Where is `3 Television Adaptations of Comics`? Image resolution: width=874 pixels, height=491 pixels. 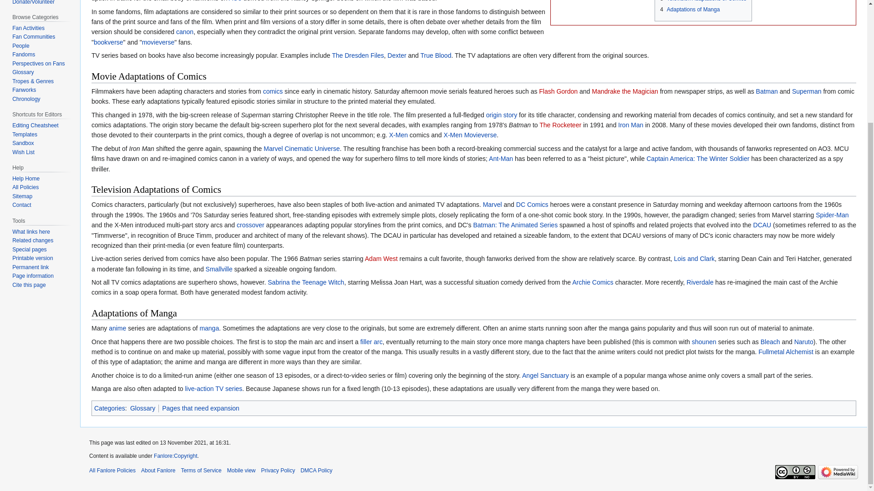
3 Television Adaptations of Comics is located at coordinates (703, 1).